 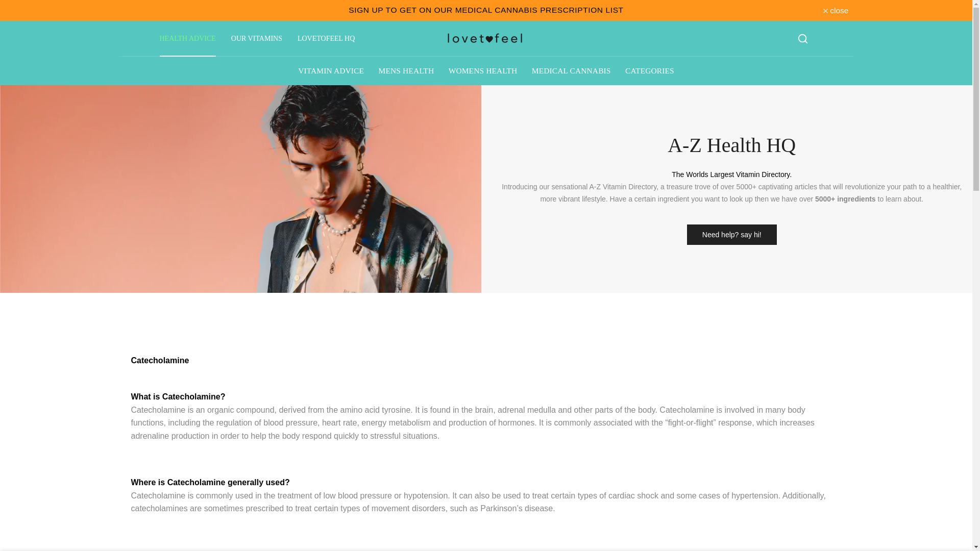 I want to click on HEALTH ADVICE, so click(x=187, y=39).